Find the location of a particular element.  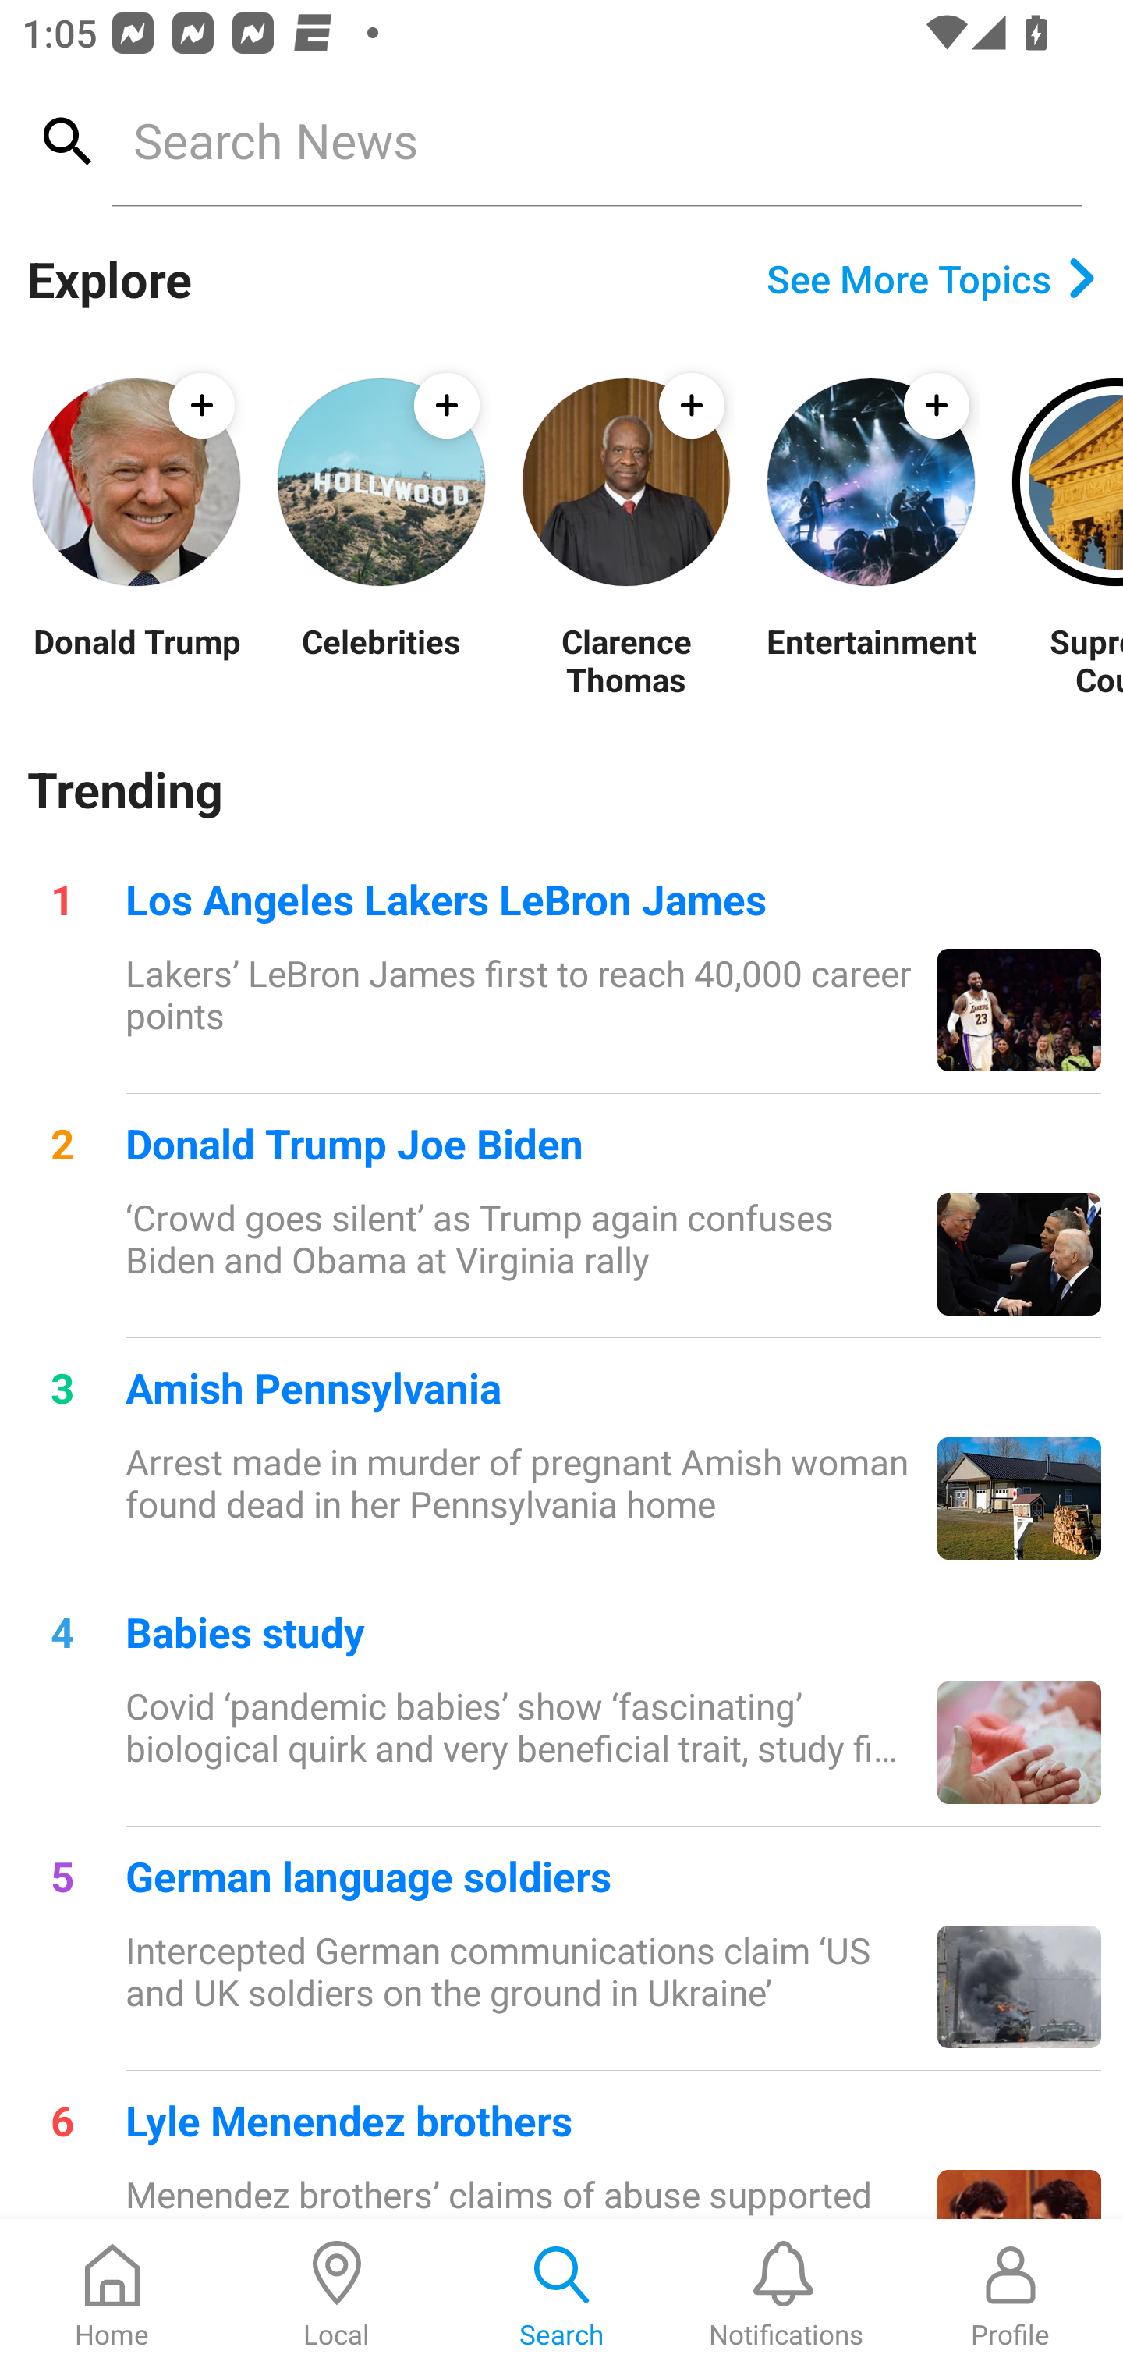

Local is located at coordinates (337, 2296).